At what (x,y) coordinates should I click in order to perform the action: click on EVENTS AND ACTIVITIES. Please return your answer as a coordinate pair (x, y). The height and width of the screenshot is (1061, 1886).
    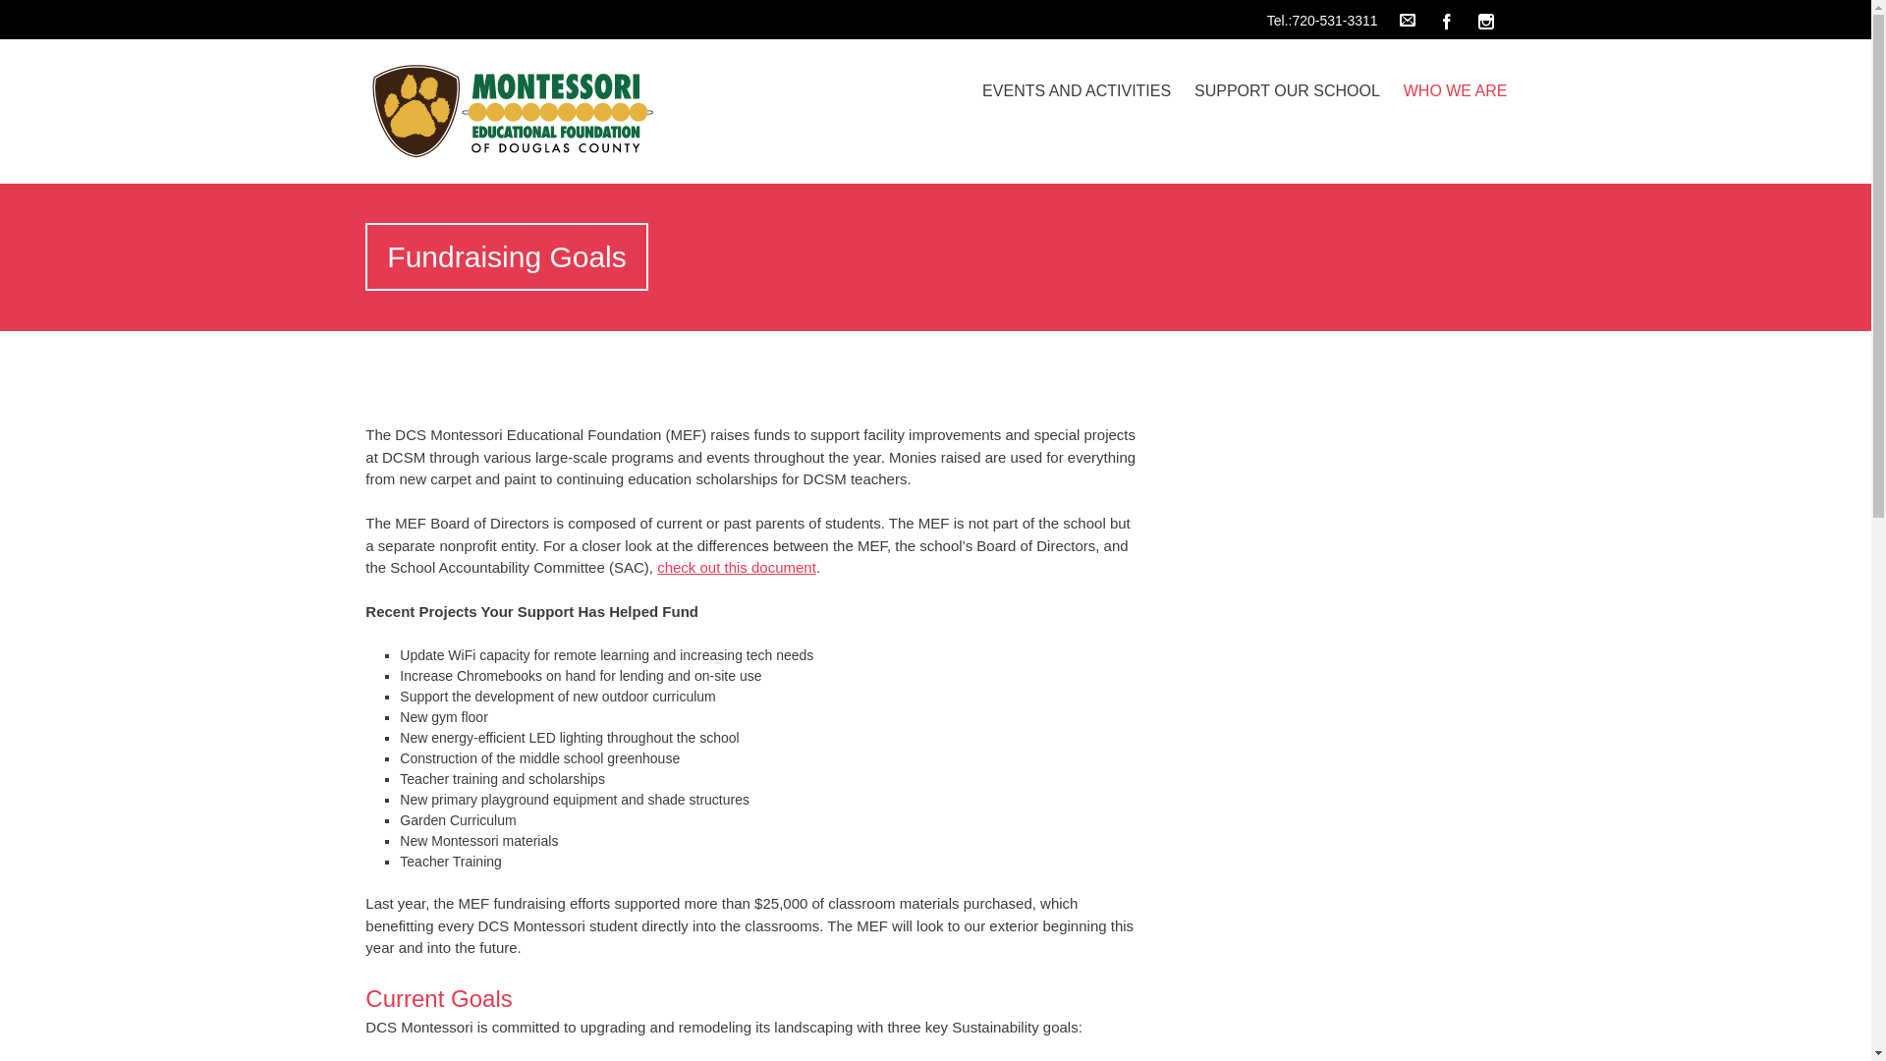
    Looking at the image, I should click on (1077, 90).